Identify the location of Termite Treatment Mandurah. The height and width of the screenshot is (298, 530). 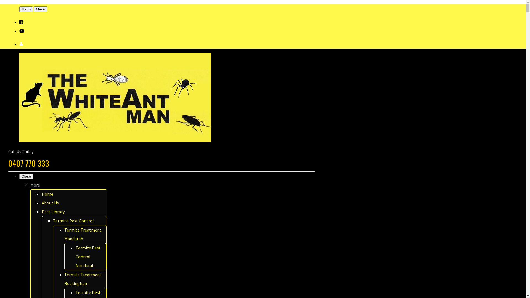
(83, 234).